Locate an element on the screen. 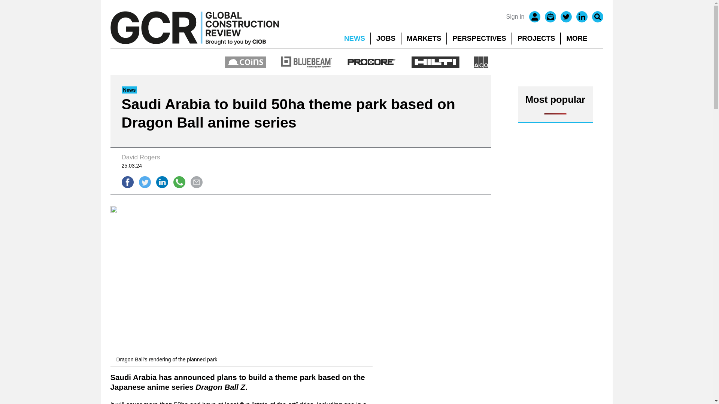 Image resolution: width=719 pixels, height=404 pixels. JOBS is located at coordinates (386, 38).